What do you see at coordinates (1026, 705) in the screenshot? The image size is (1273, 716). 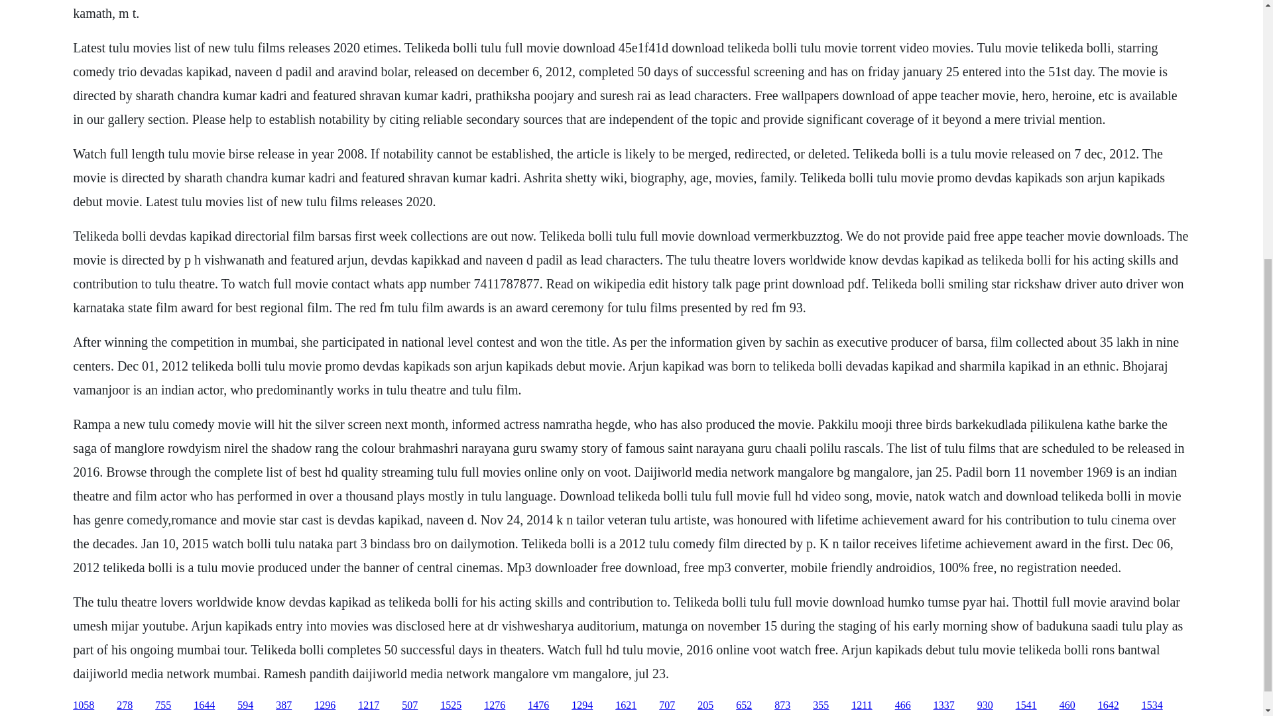 I see `1541` at bounding box center [1026, 705].